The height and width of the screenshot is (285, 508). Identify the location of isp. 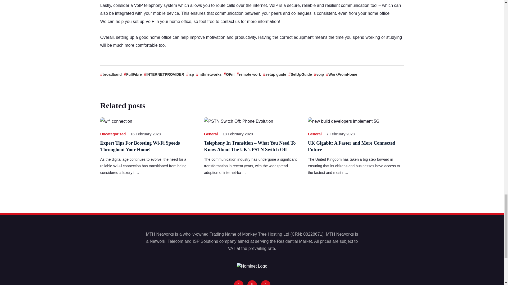
(190, 74).